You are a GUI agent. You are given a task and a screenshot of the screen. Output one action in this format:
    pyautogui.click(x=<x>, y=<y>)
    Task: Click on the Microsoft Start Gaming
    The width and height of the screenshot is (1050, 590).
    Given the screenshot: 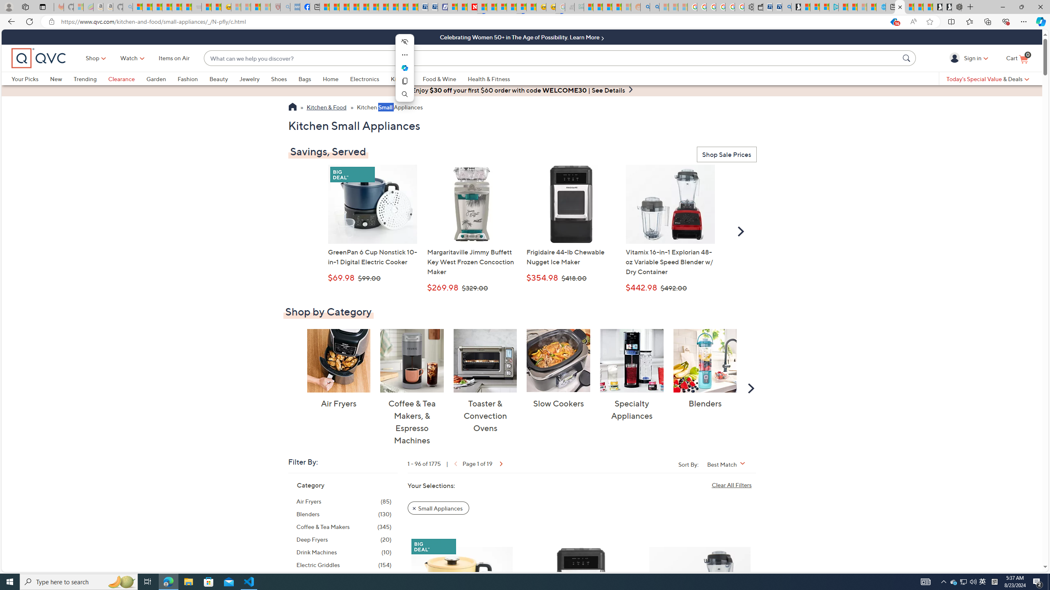 What is the action you would take?
    pyautogui.click(x=796, y=7)
    